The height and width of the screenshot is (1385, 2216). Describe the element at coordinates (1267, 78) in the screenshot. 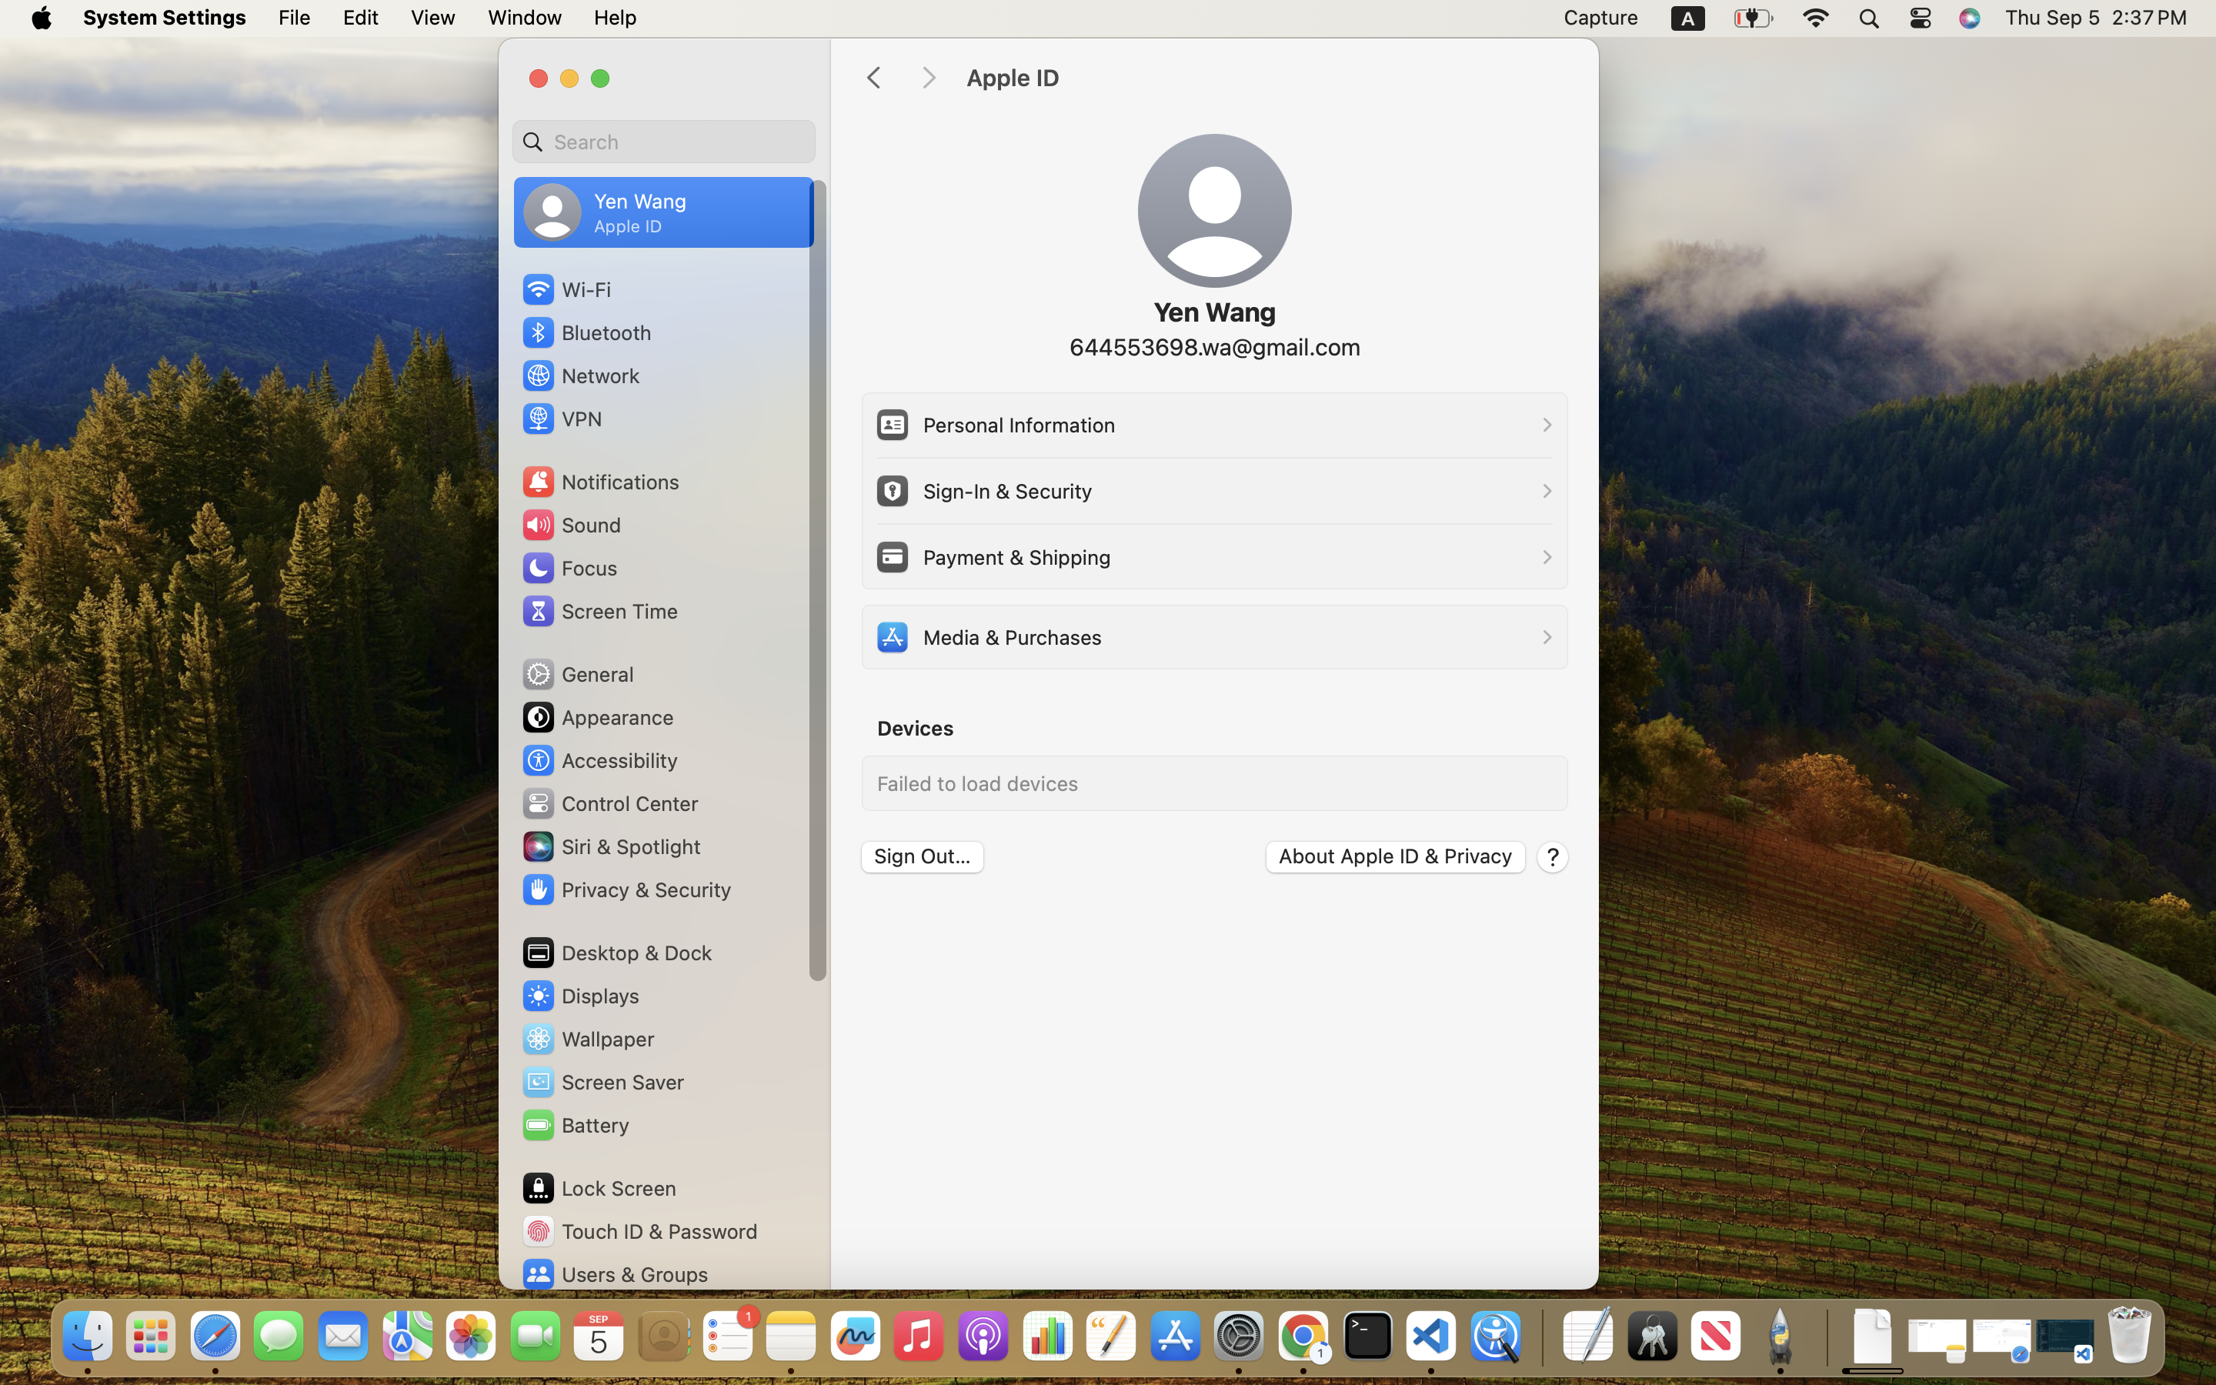

I see `Apple ID` at that location.